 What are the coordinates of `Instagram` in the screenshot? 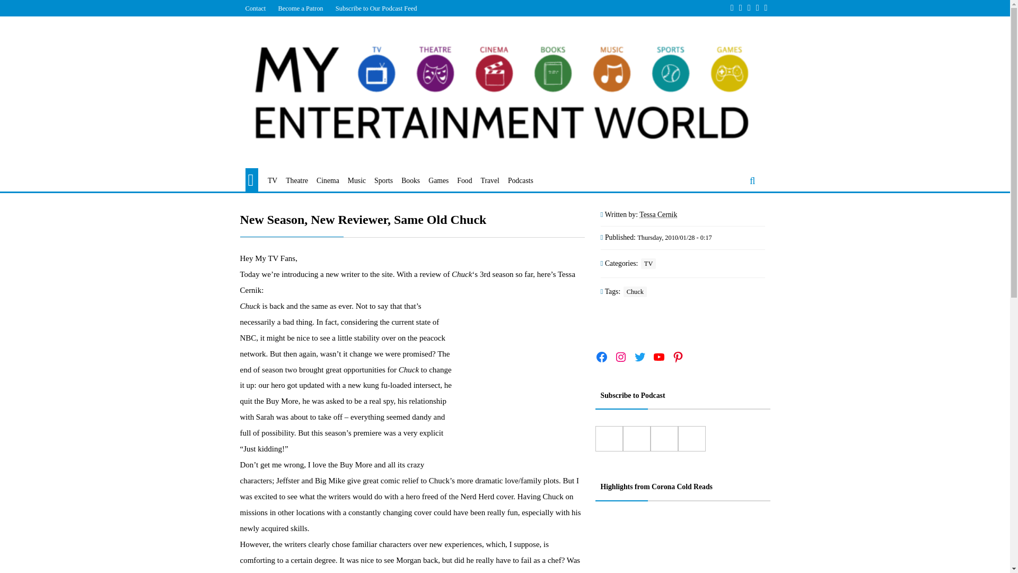 It's located at (620, 357).